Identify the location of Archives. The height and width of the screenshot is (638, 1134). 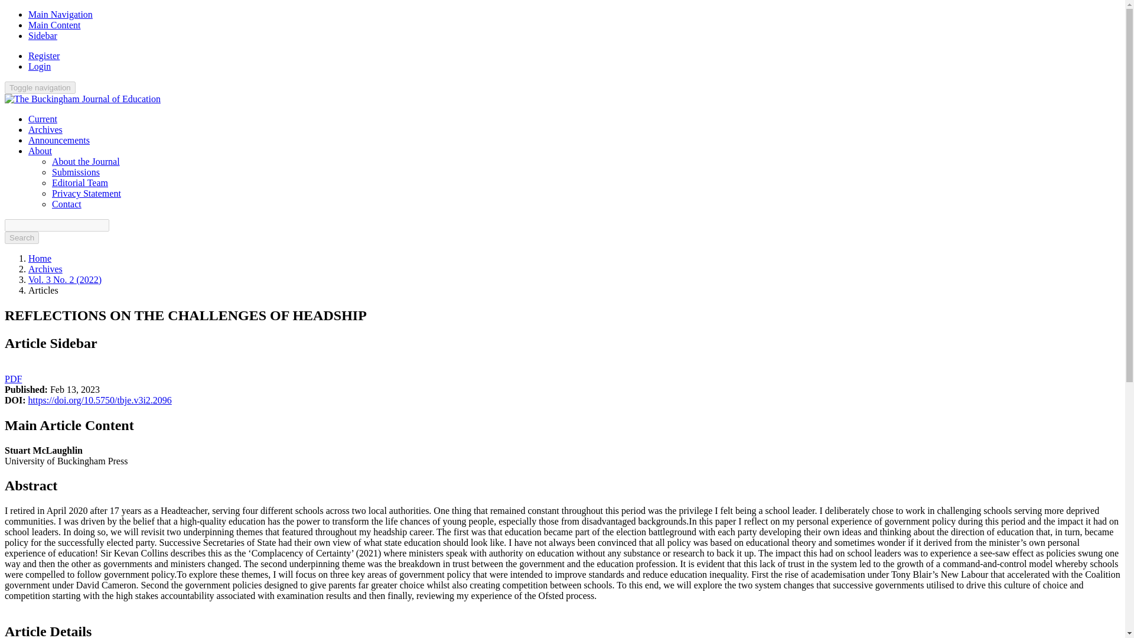
(45, 129).